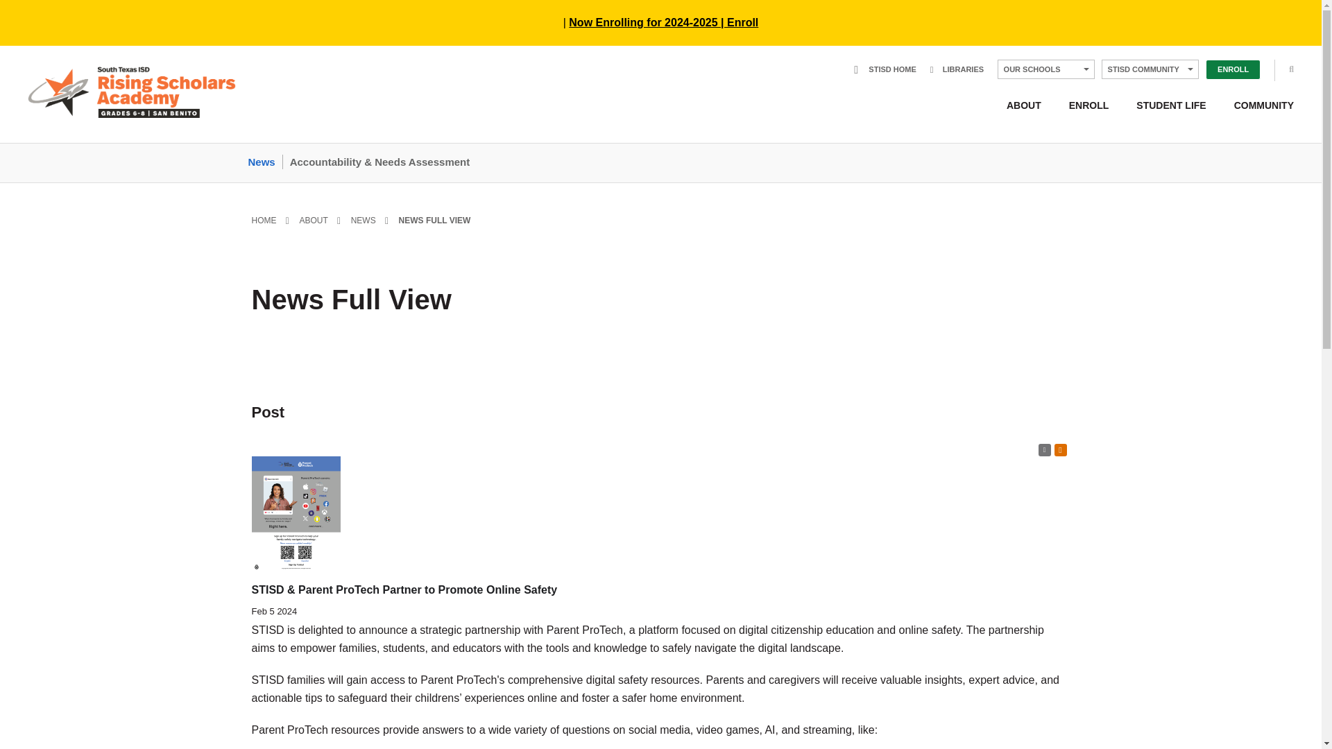 The image size is (1332, 749). Describe the element at coordinates (1043, 449) in the screenshot. I see `RSS` at that location.